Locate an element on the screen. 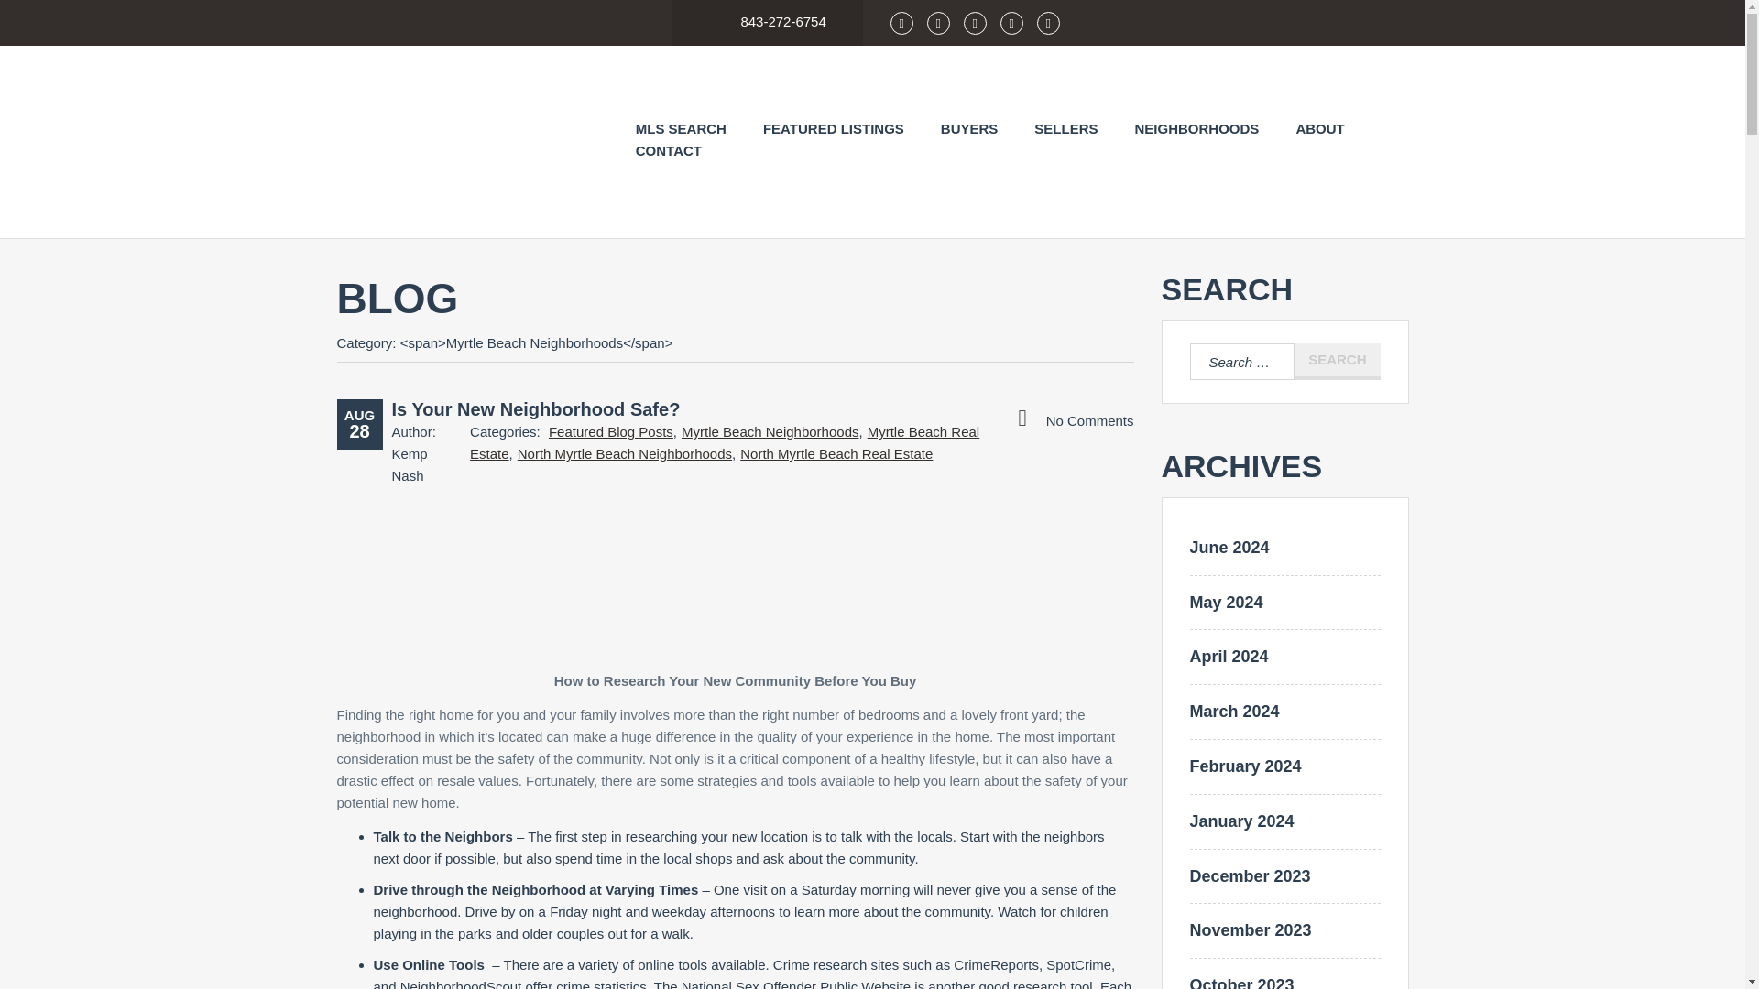 The image size is (1759, 989). 843-272-6754 is located at coordinates (768, 15).